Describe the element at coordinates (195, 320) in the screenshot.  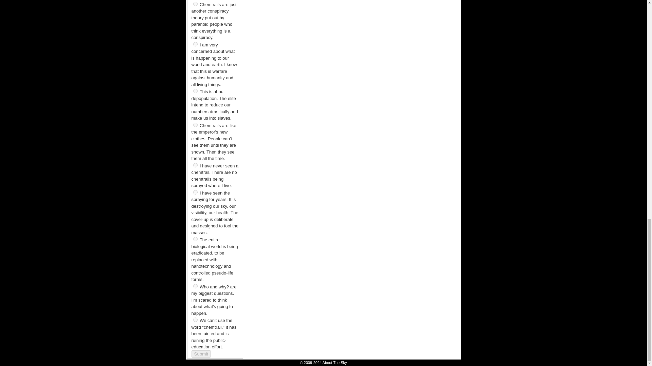
I see `11` at that location.